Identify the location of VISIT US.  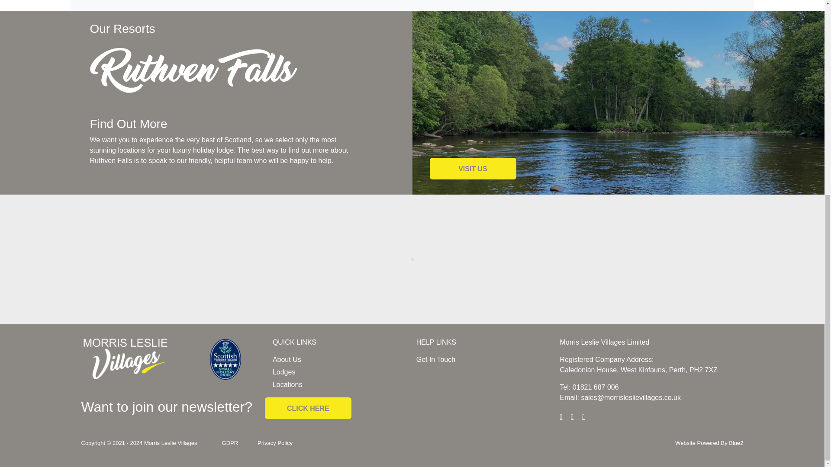
(473, 169).